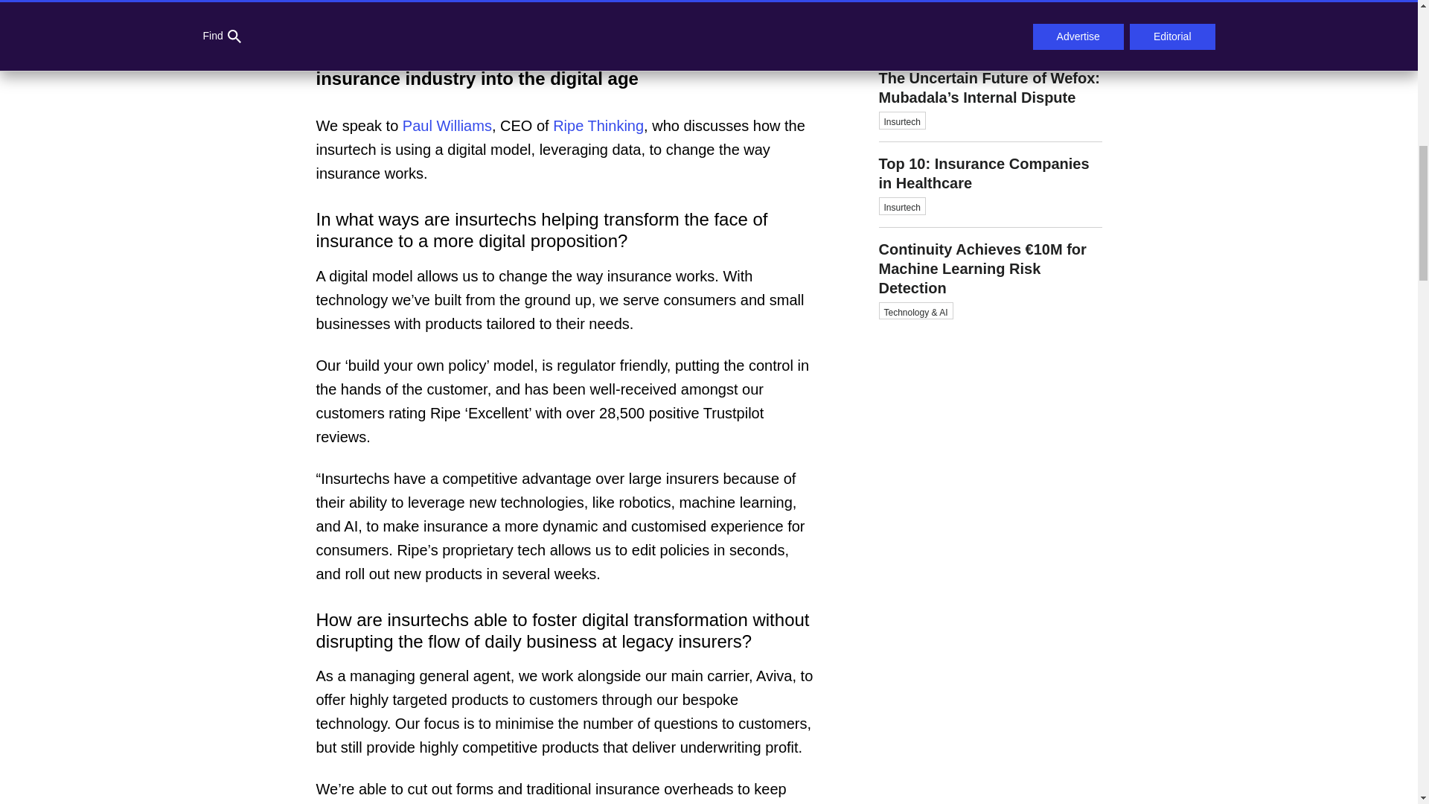 Image resolution: width=1429 pixels, height=804 pixels. What do you see at coordinates (598, 125) in the screenshot?
I see `Ripe Thinking` at bounding box center [598, 125].